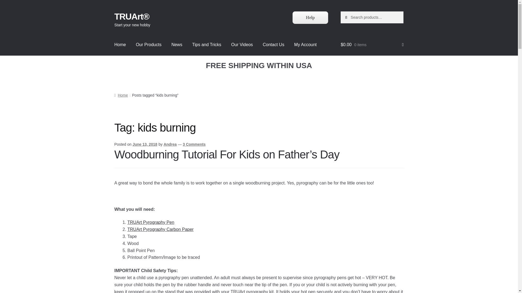 The image size is (522, 293). Describe the element at coordinates (170, 144) in the screenshot. I see `Andrea` at that location.